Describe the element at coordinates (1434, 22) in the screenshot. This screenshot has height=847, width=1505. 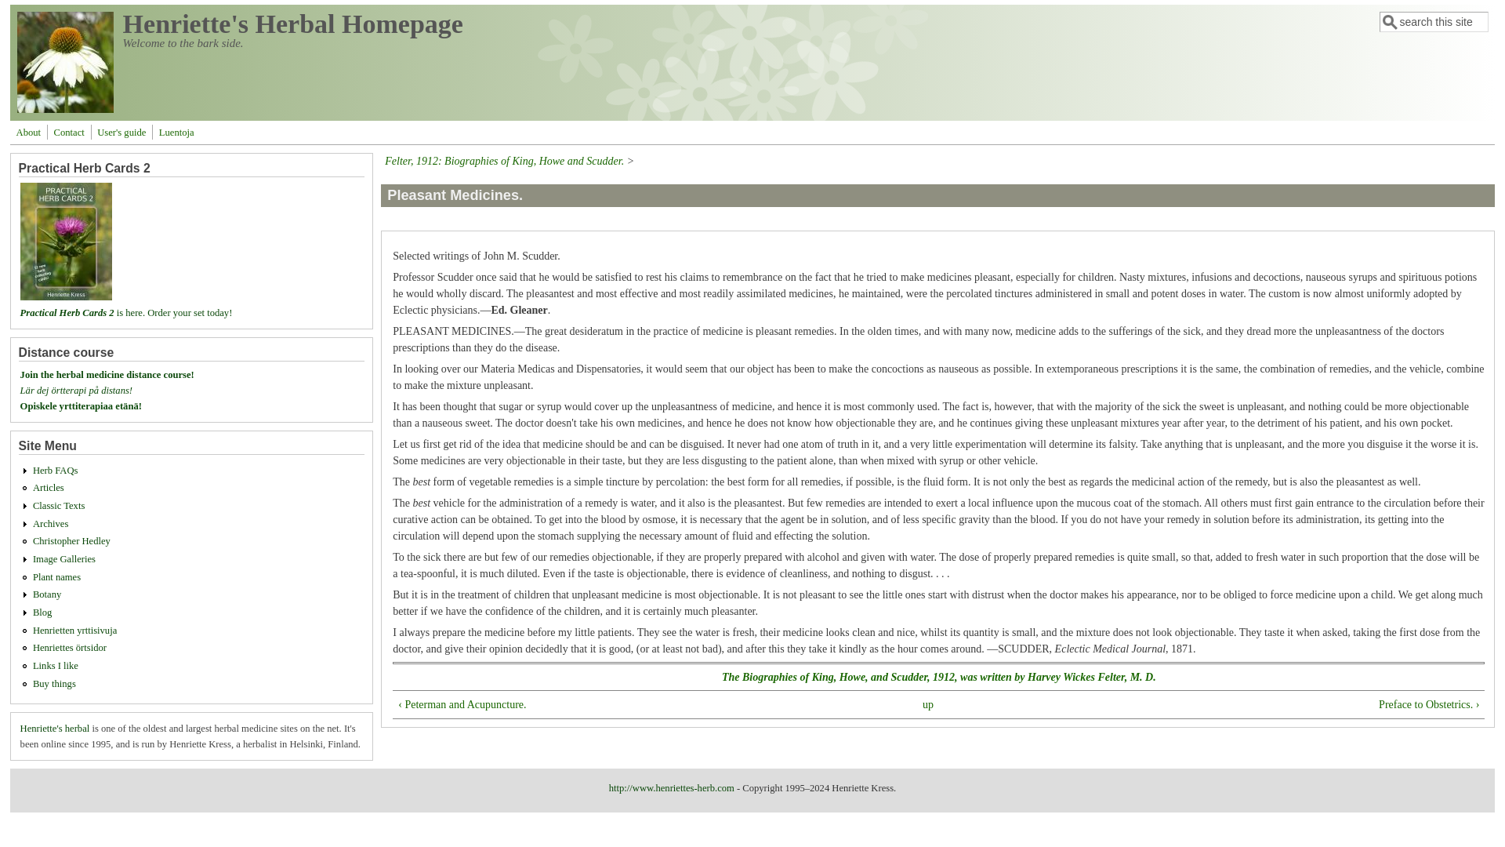
I see `search this site` at that location.